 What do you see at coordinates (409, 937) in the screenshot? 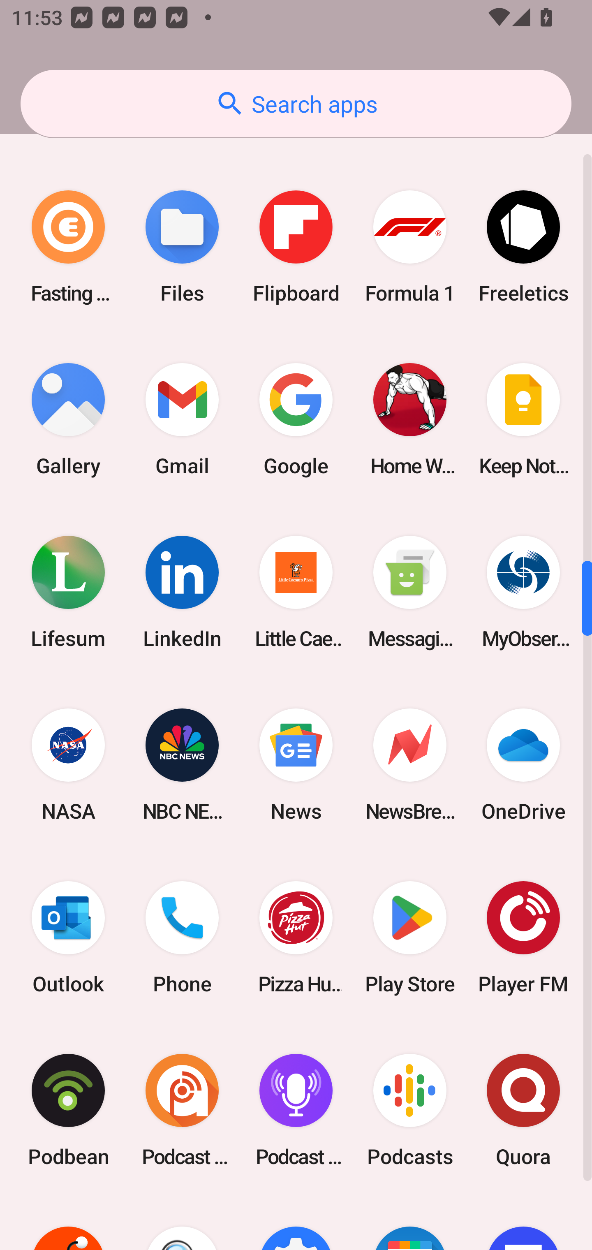
I see `Play Store` at bounding box center [409, 937].